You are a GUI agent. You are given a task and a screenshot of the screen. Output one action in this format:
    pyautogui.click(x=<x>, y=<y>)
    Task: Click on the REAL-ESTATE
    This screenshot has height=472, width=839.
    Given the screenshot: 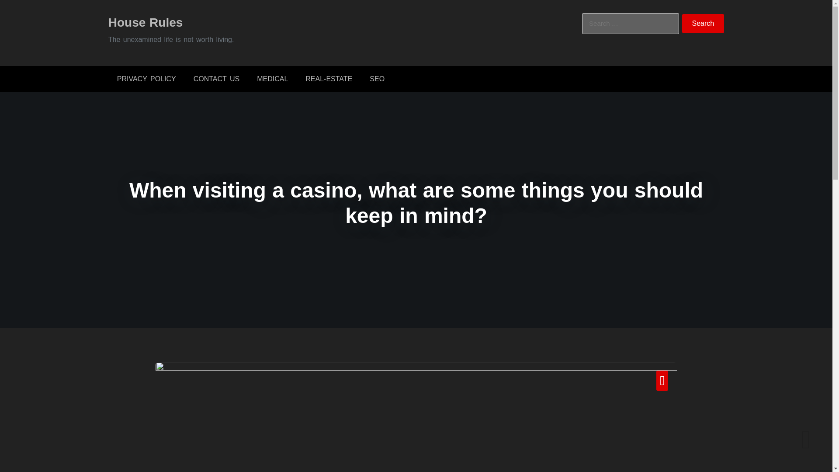 What is the action you would take?
    pyautogui.click(x=329, y=79)
    